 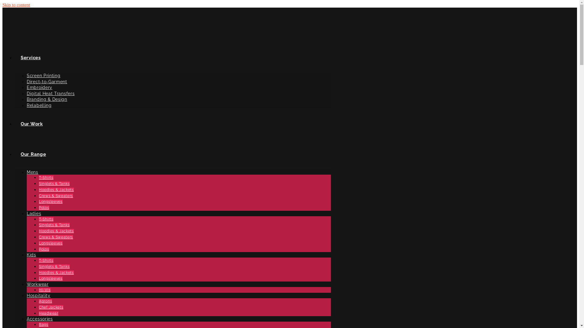 I want to click on Crews & Sweaters, so click(x=56, y=237).